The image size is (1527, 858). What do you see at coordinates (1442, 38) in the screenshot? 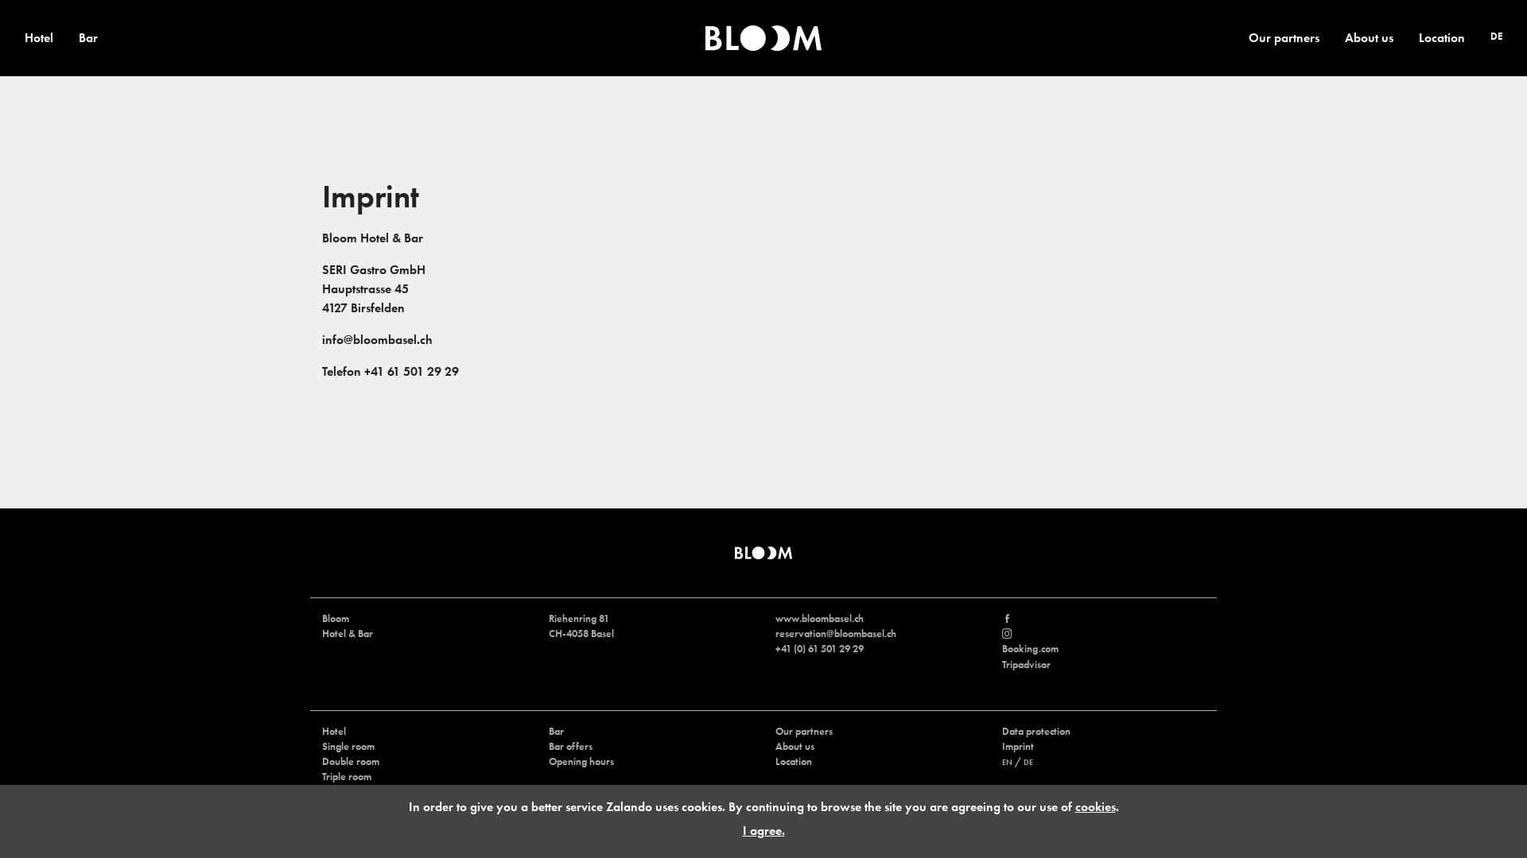
I see `Location` at bounding box center [1442, 38].